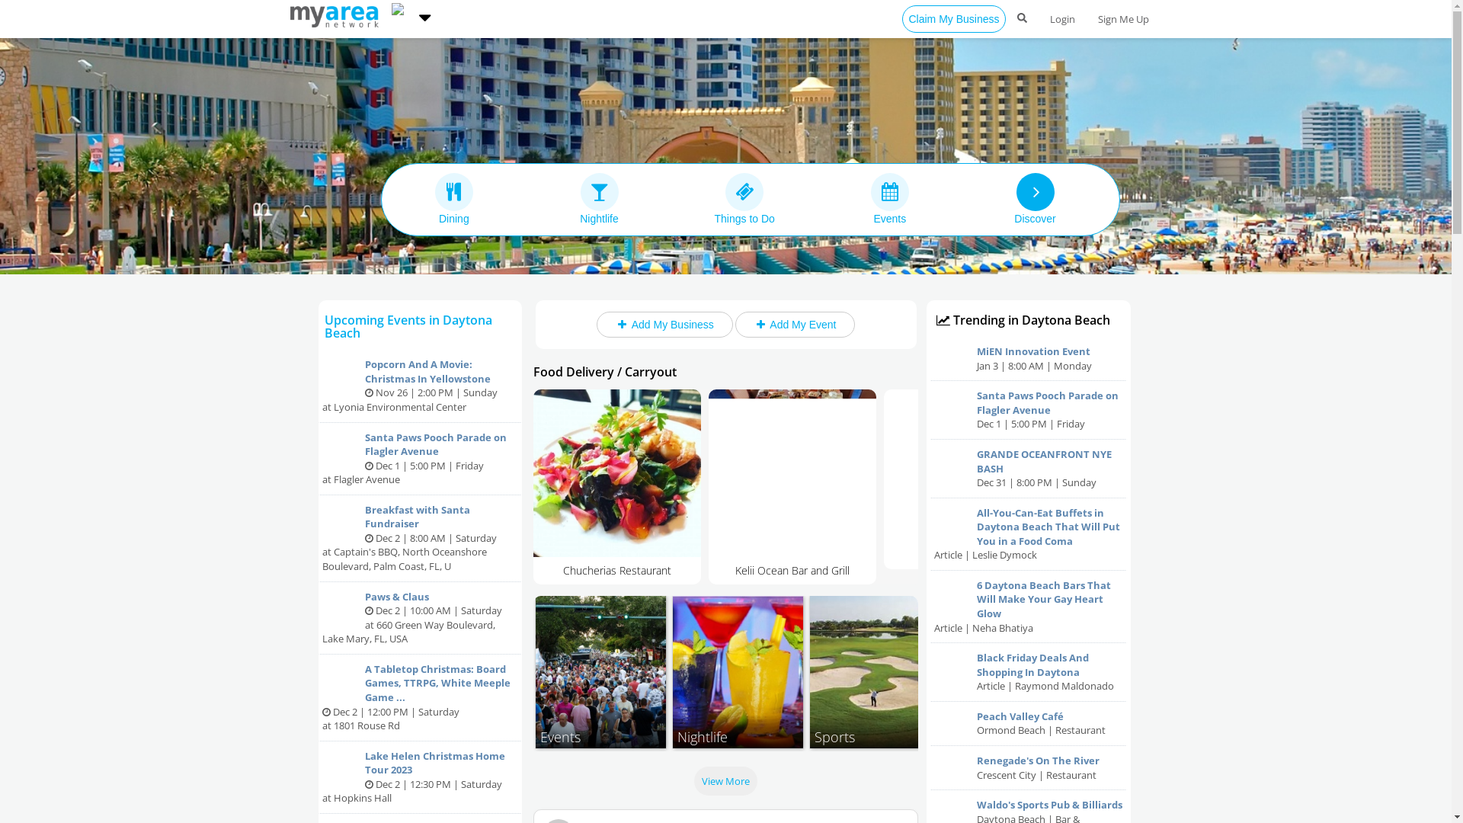  What do you see at coordinates (599, 199) in the screenshot?
I see `Nightlife` at bounding box center [599, 199].